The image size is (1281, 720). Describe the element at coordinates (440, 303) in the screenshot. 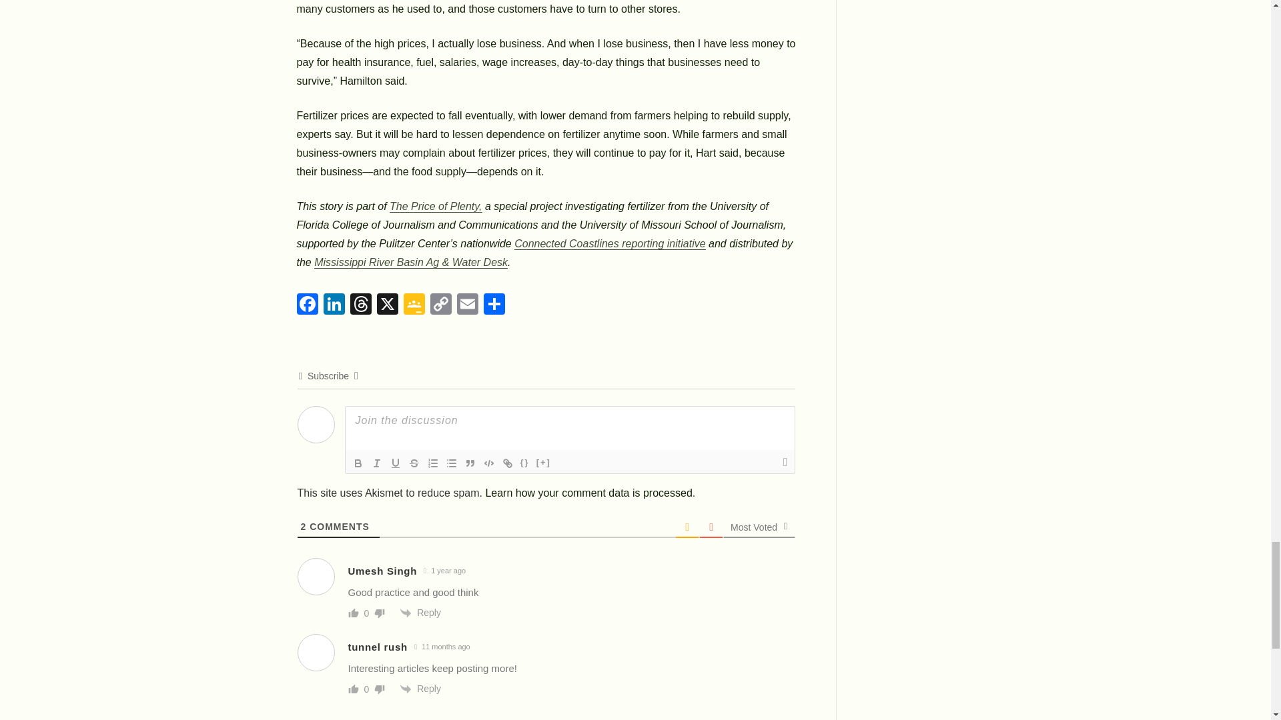

I see `Copy Link` at that location.